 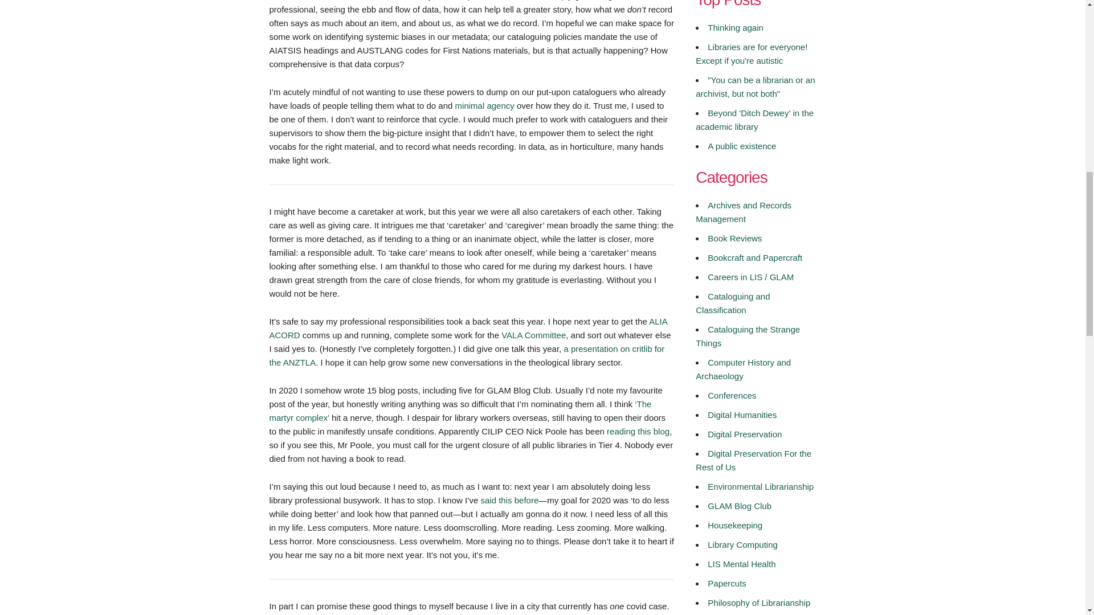 What do you see at coordinates (467, 328) in the screenshot?
I see `ALIA ACORD` at bounding box center [467, 328].